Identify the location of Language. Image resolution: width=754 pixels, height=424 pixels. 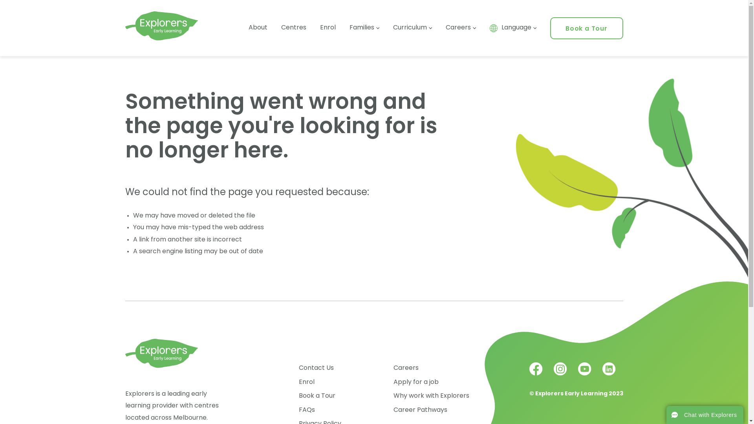
(513, 28).